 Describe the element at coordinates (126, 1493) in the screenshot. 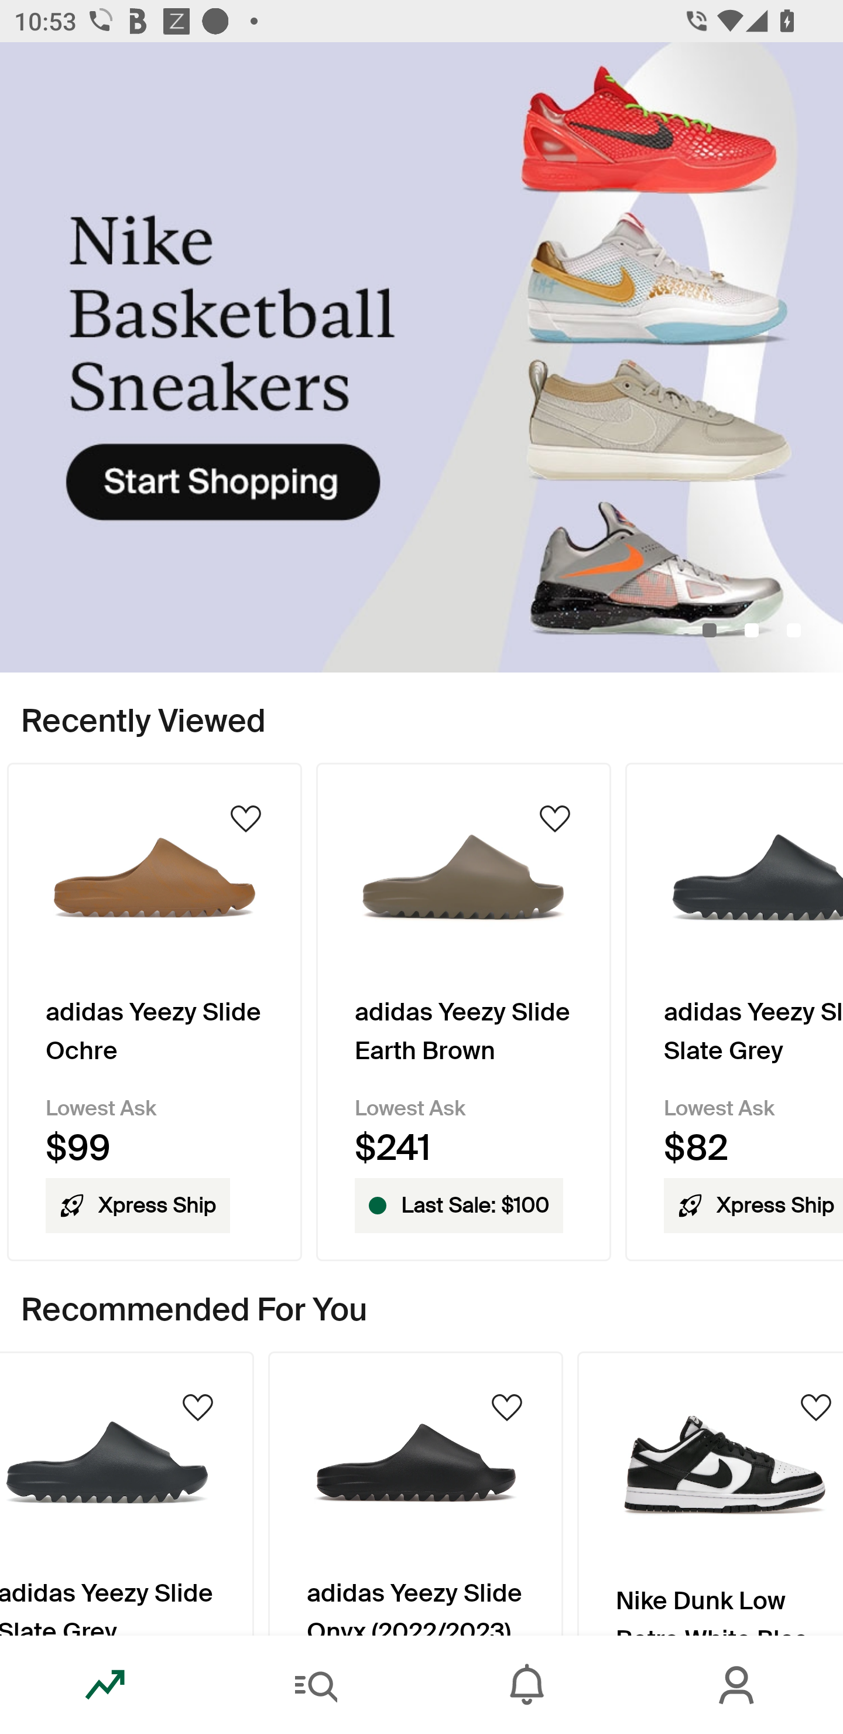

I see `Product Image adidas Yeezy Slide Slate Grey` at that location.